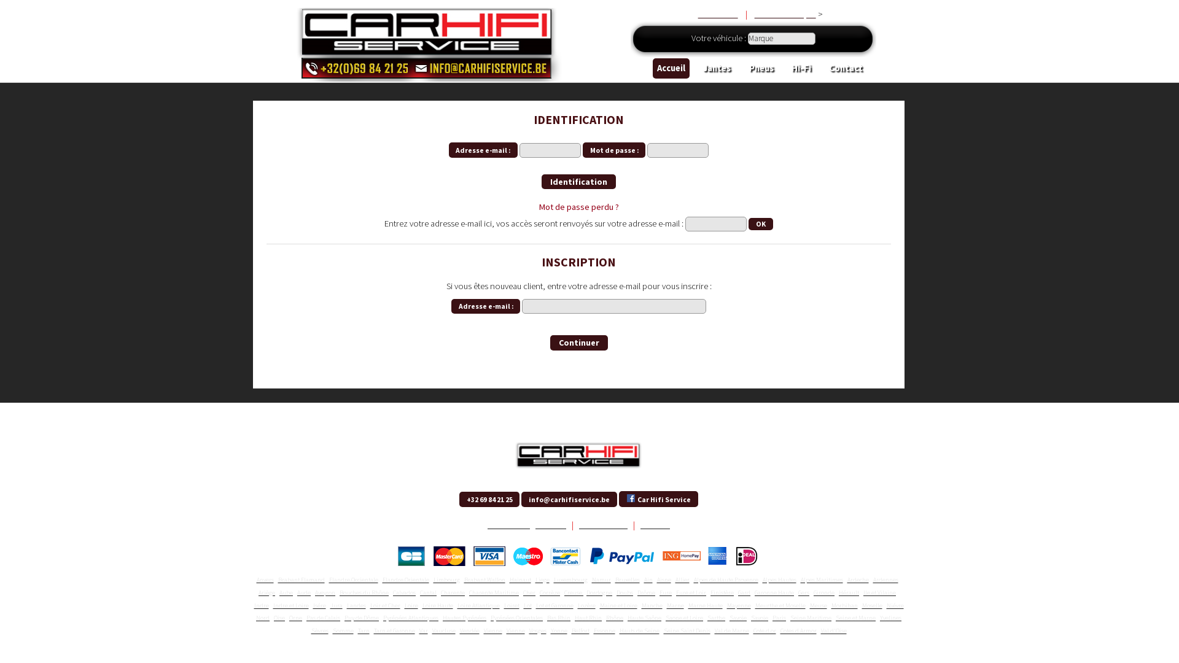 The image size is (1179, 663). Describe the element at coordinates (691, 593) in the screenshot. I see `Eure et Loir` at that location.